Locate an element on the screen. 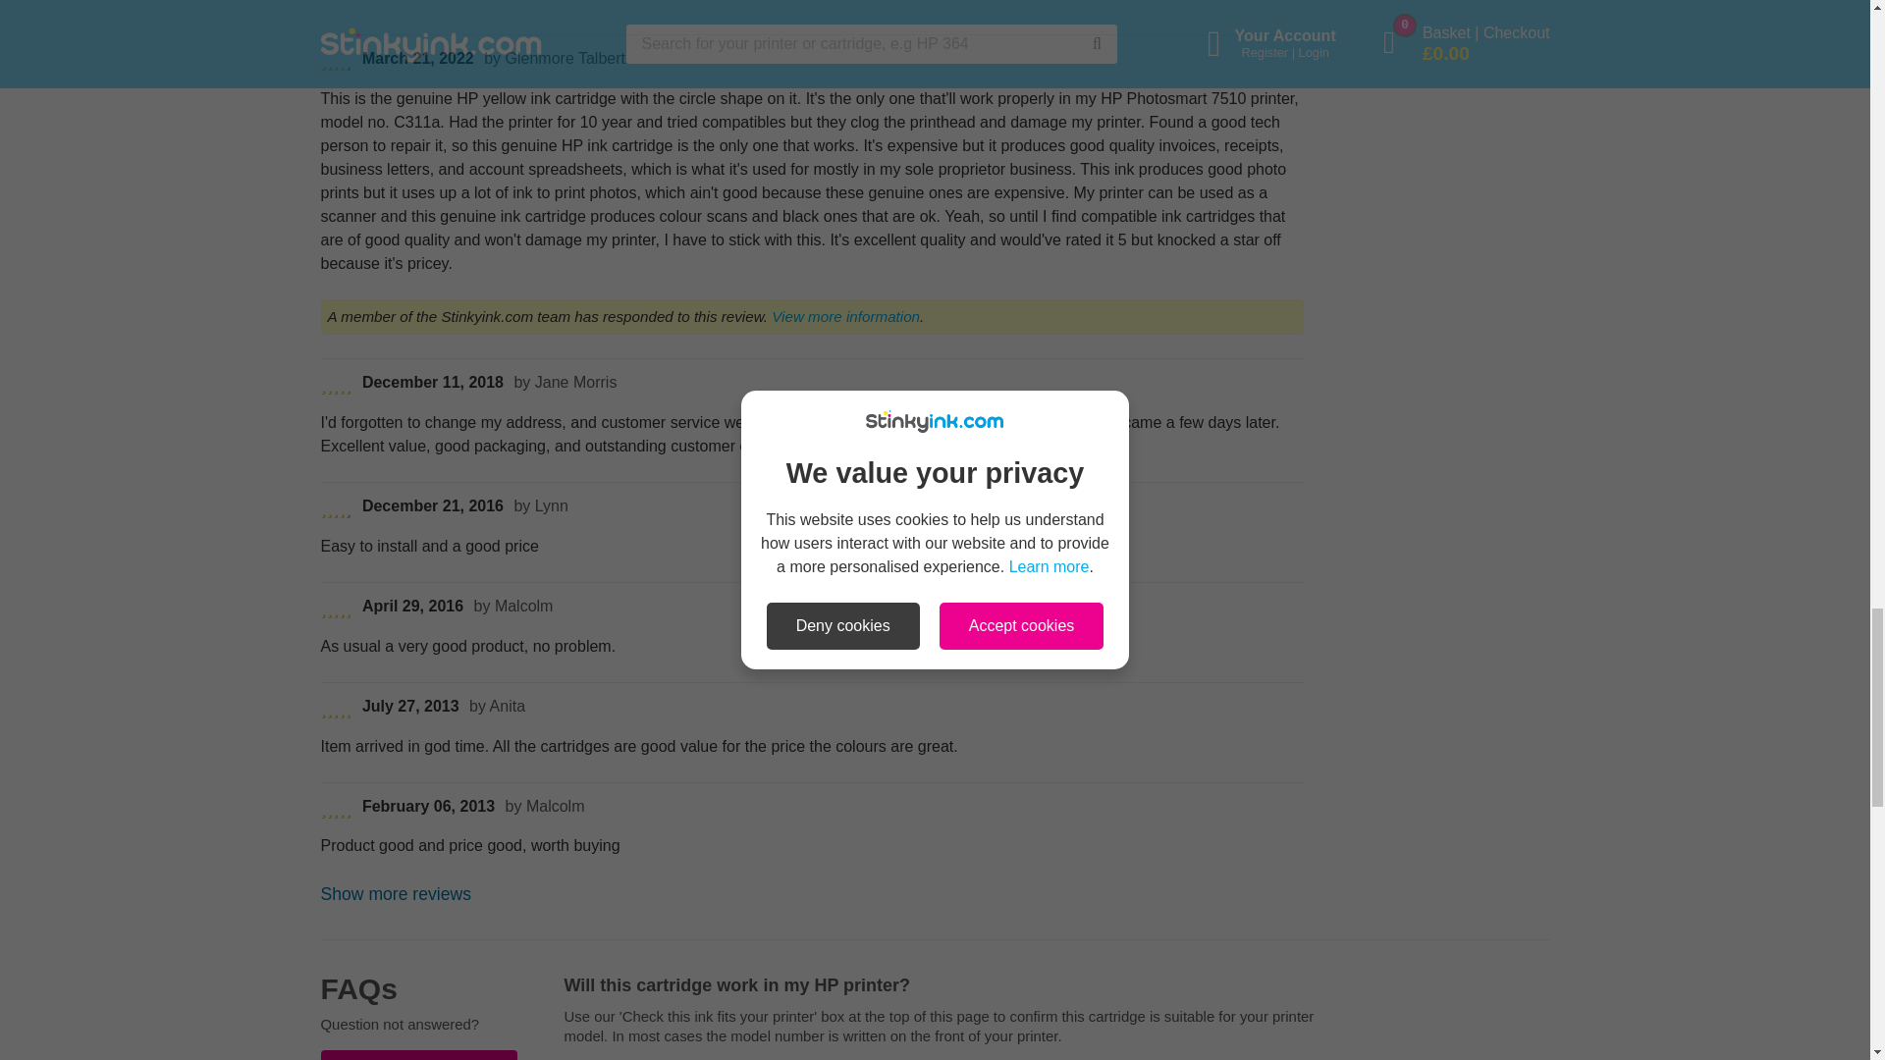 The width and height of the screenshot is (1885, 1060). 4 out of 5 is located at coordinates (336, 61).